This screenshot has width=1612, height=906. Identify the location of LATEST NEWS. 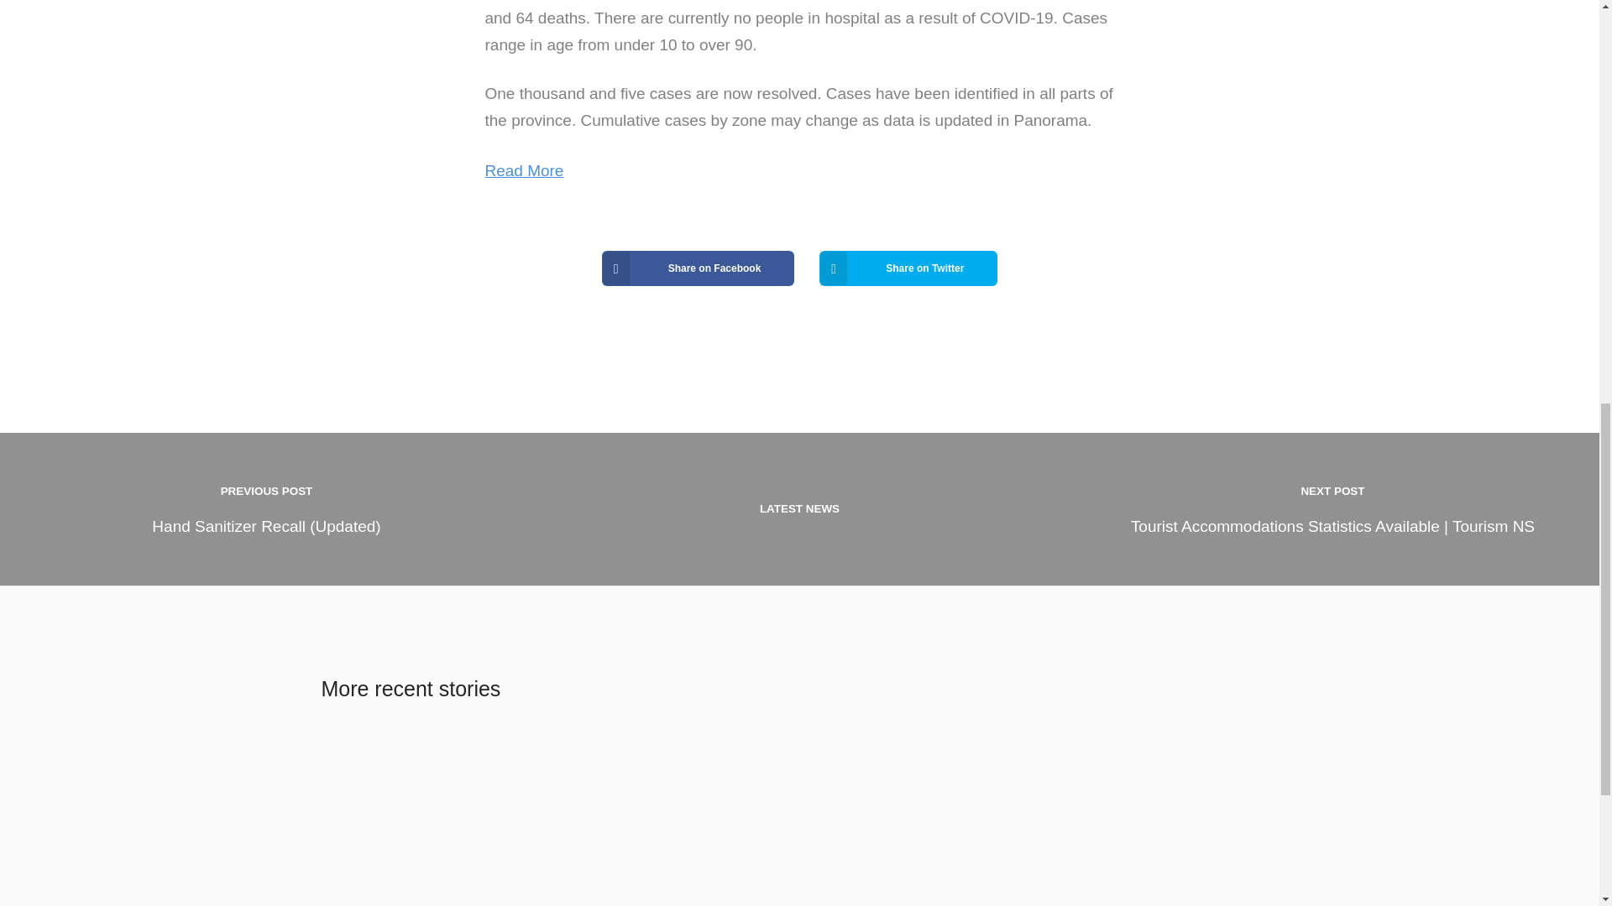
(799, 508).